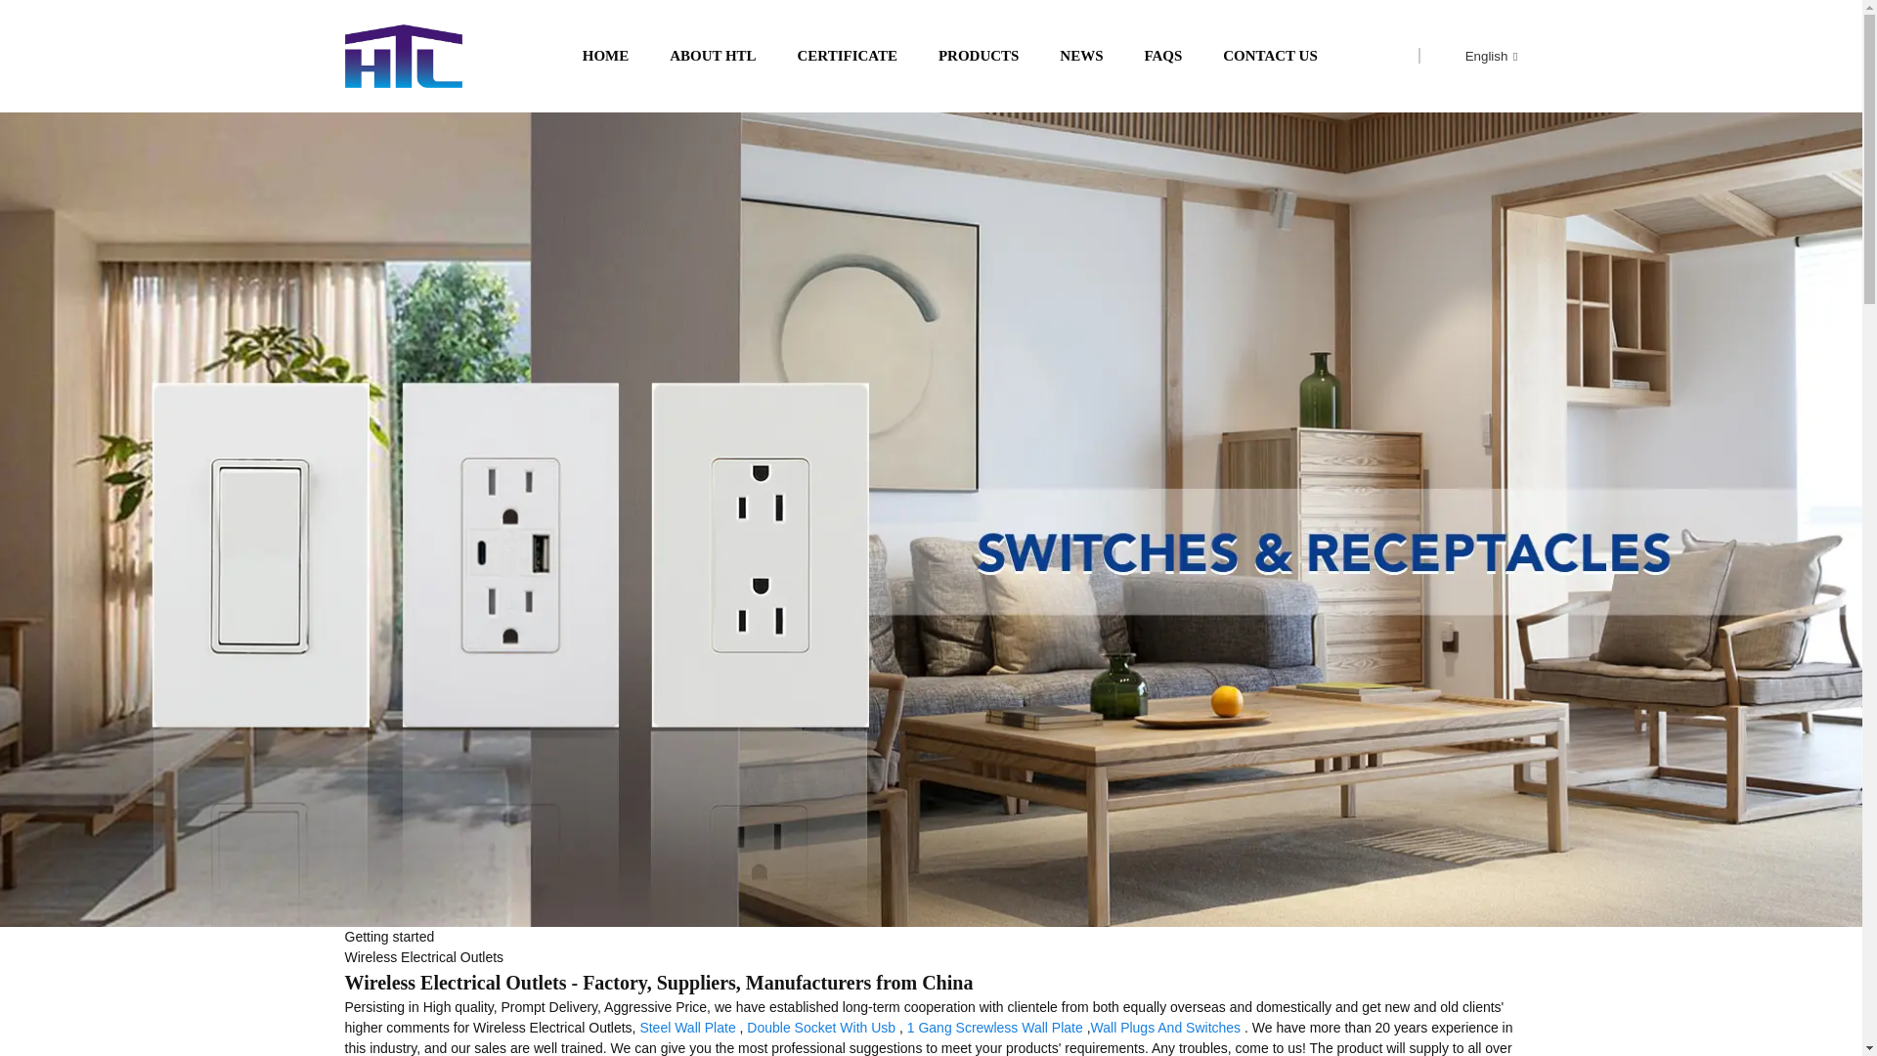 This screenshot has width=1877, height=1056. What do you see at coordinates (979, 57) in the screenshot?
I see `PRODUCTS` at bounding box center [979, 57].